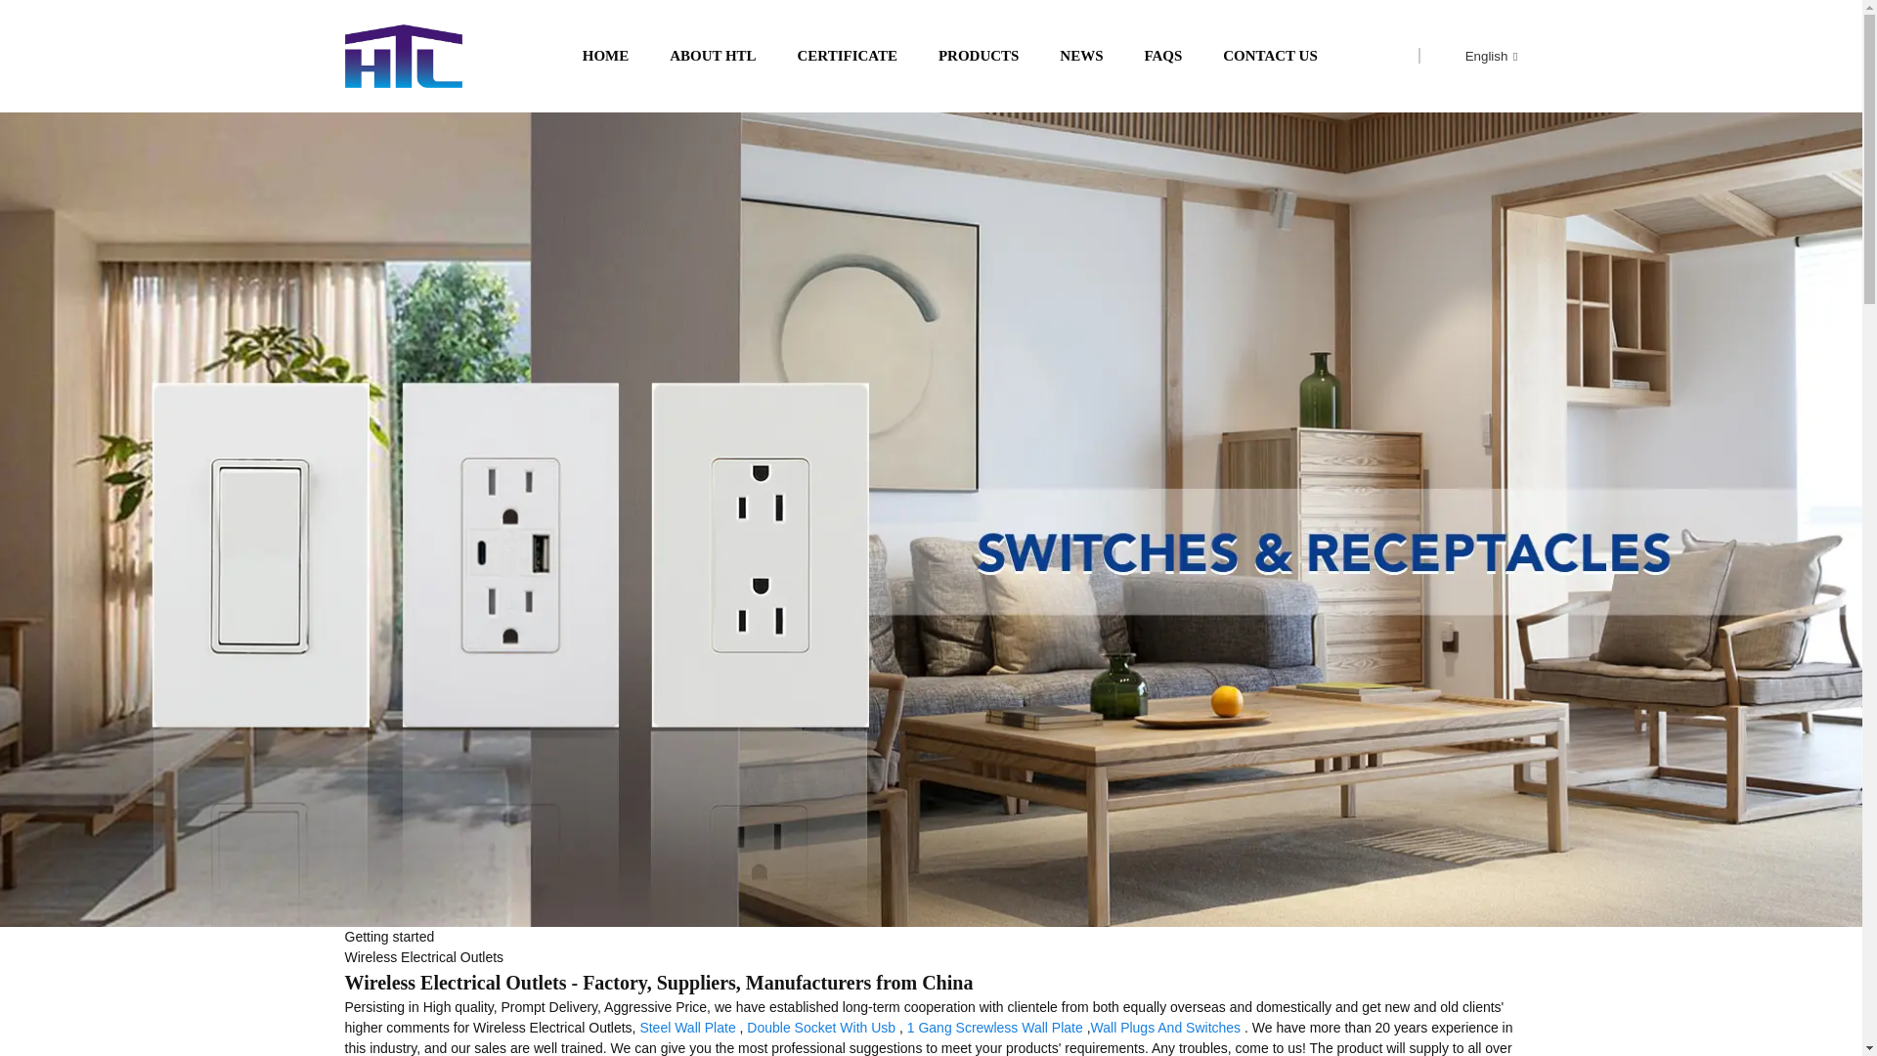 This screenshot has width=1877, height=1056. What do you see at coordinates (979, 57) in the screenshot?
I see `PRODUCTS` at bounding box center [979, 57].